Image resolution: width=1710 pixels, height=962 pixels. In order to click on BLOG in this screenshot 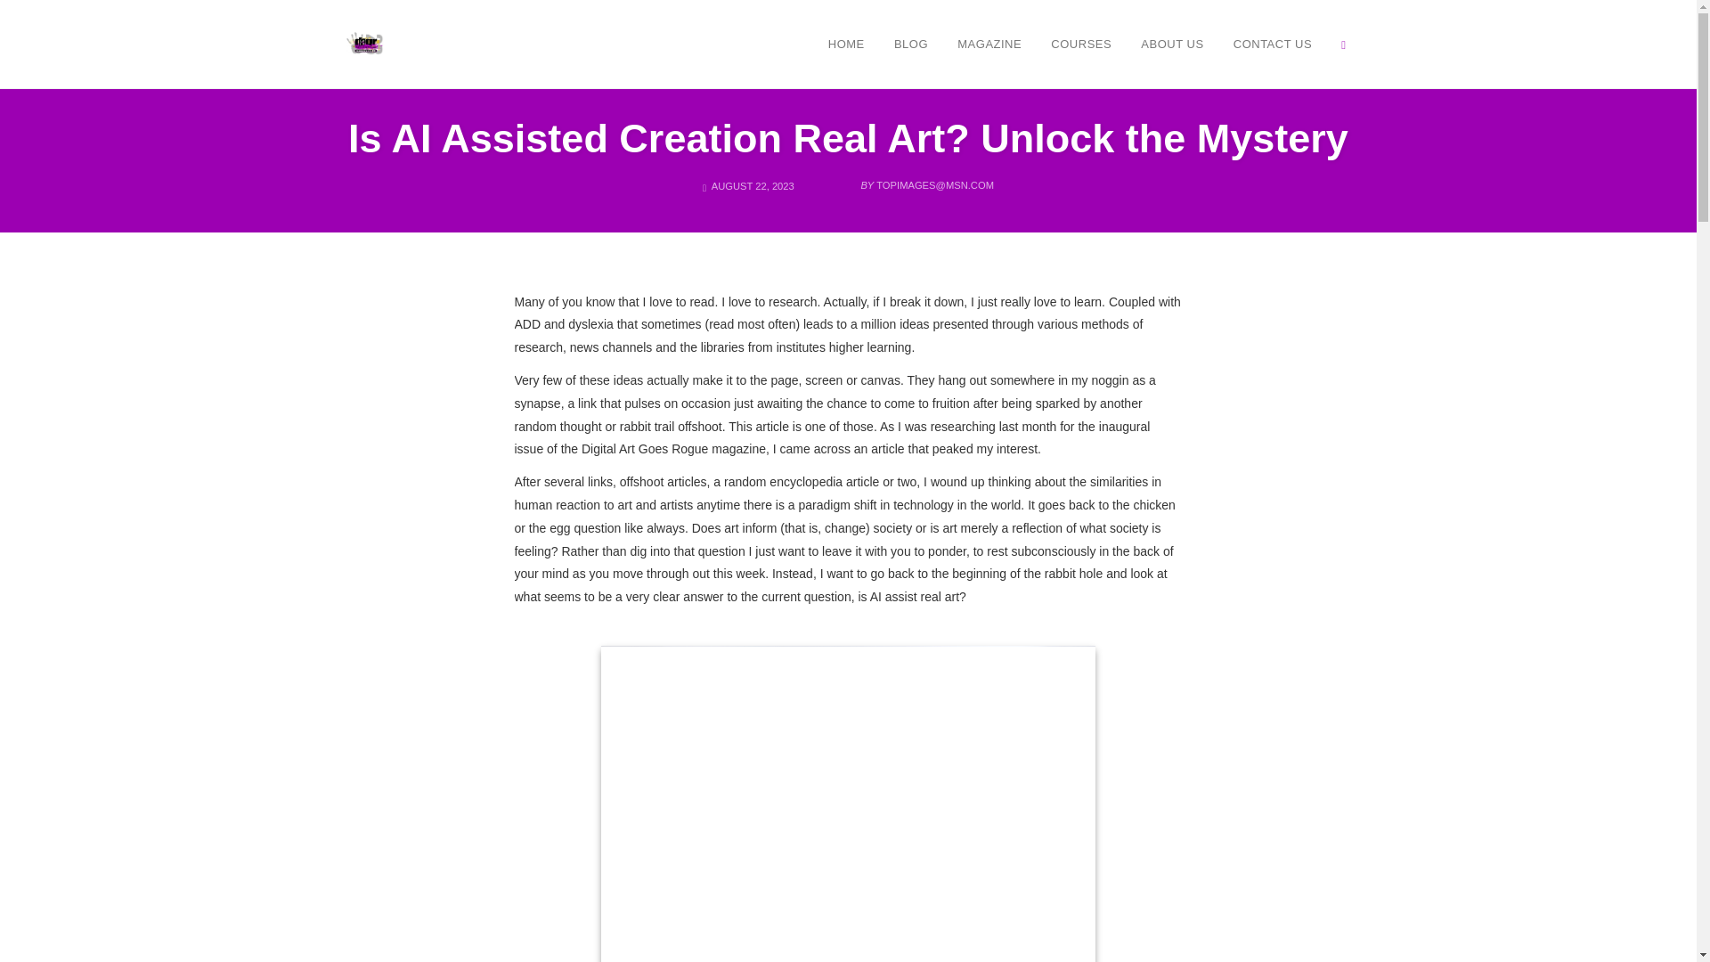, I will do `click(910, 44)`.